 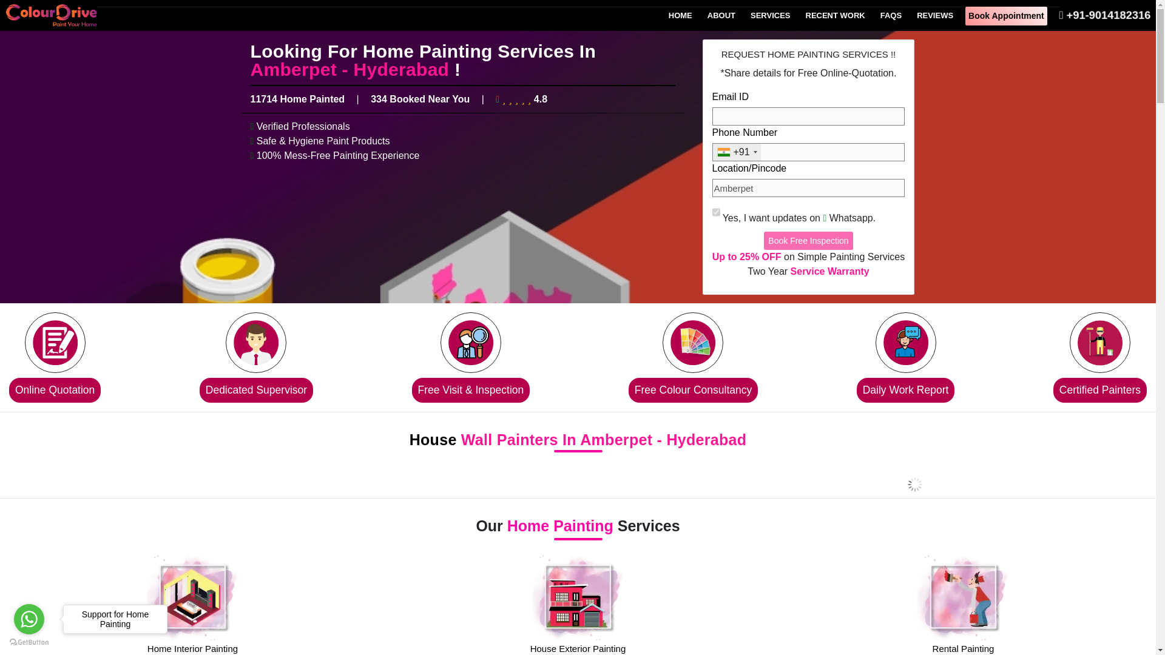 I want to click on Rental Painting, so click(x=964, y=623).